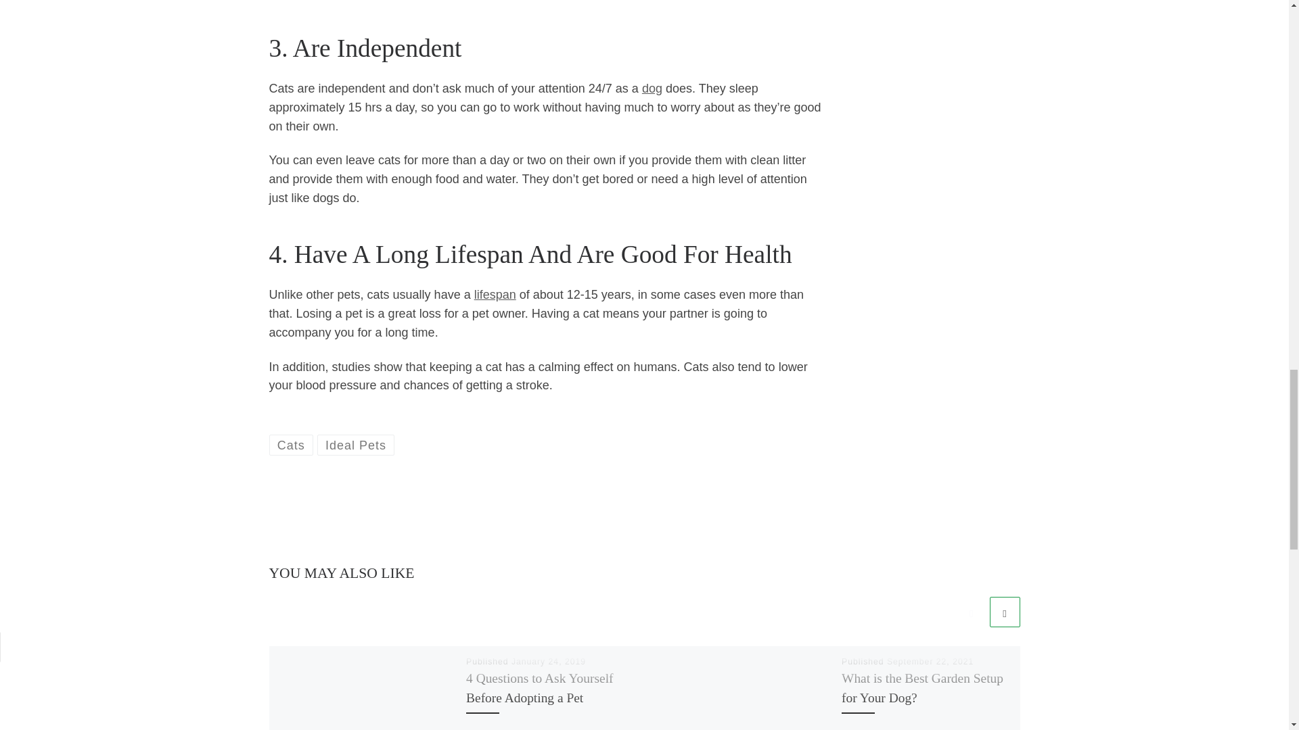 The image size is (1299, 730). I want to click on View all posts in Cats, so click(291, 445).